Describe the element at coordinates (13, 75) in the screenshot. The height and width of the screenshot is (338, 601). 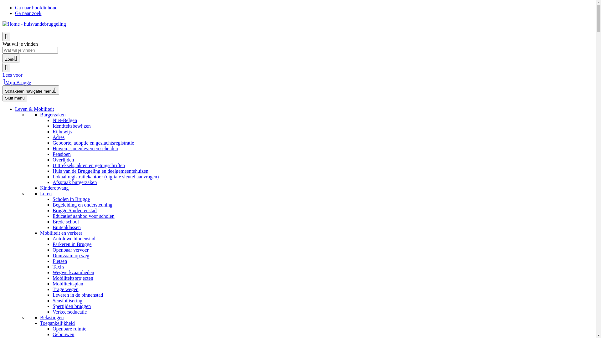
I see `Lees voor` at that location.